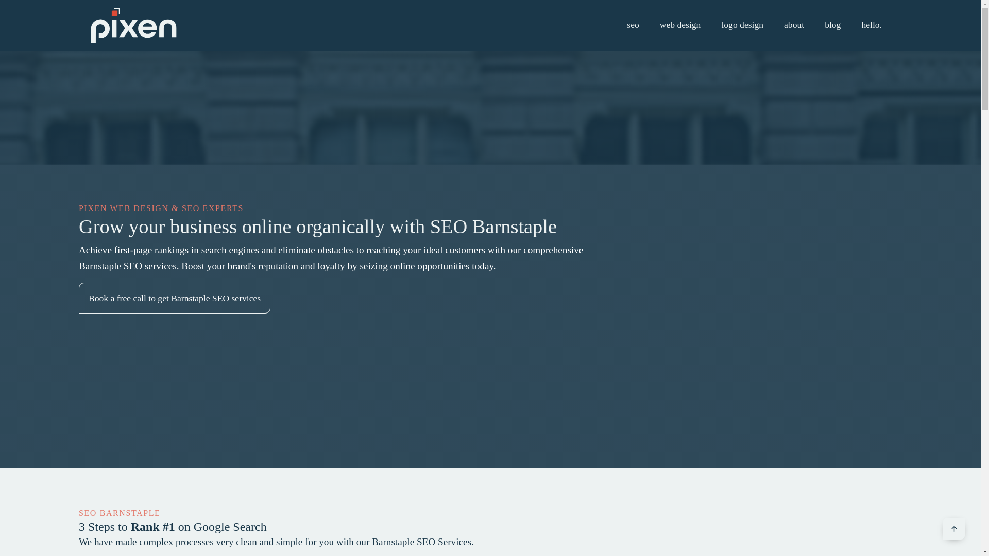  I want to click on about, so click(794, 25).